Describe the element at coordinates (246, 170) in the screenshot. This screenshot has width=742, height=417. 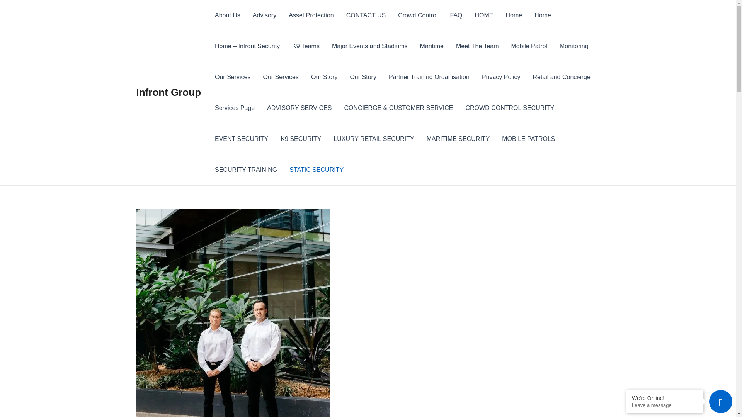
I see `SECURITY TRAINING` at that location.